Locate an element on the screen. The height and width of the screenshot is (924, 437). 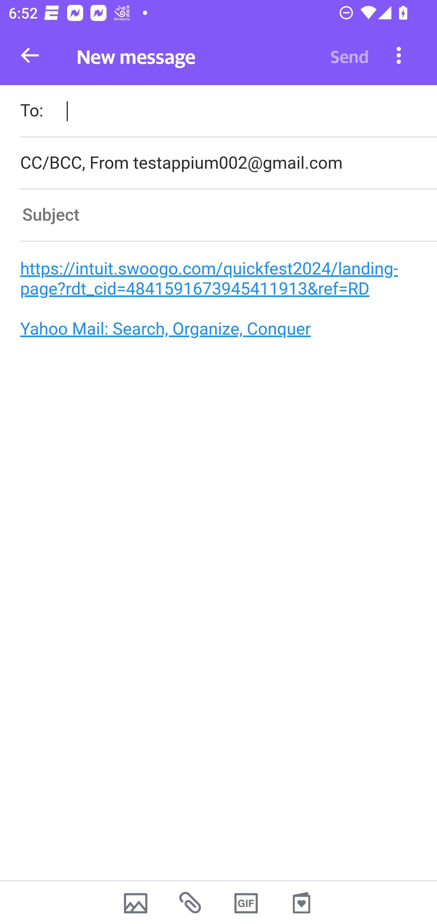
CC/BCC, From testappium002@gmail.com is located at coordinates (228, 163).